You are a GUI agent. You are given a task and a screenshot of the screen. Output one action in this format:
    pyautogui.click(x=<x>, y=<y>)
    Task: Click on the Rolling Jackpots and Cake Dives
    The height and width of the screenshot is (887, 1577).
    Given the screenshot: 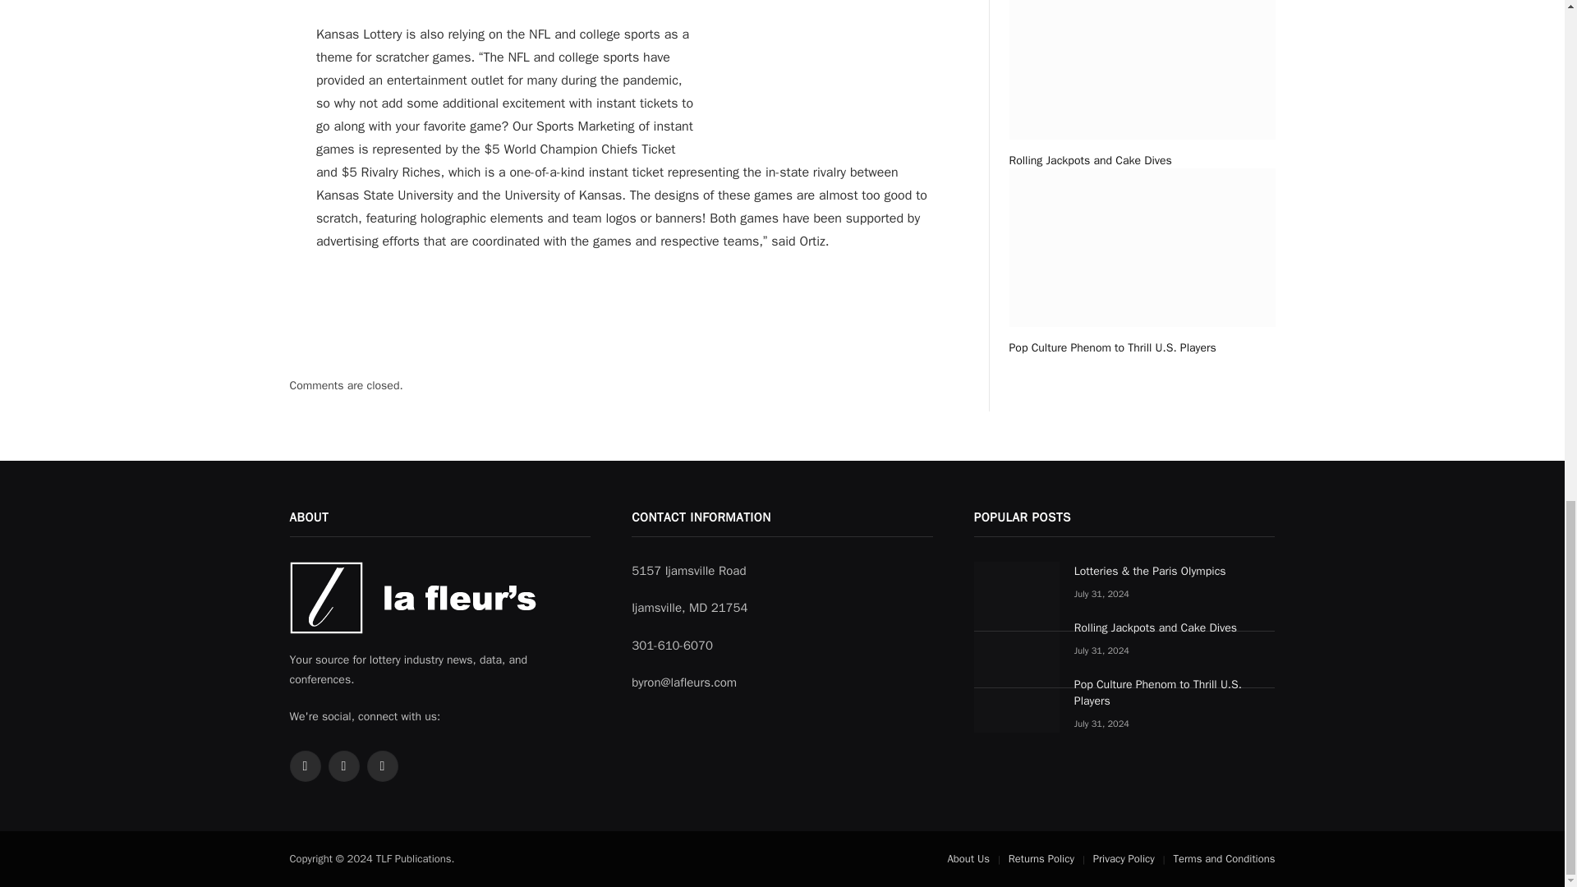 What is the action you would take?
    pyautogui.click(x=1142, y=160)
    